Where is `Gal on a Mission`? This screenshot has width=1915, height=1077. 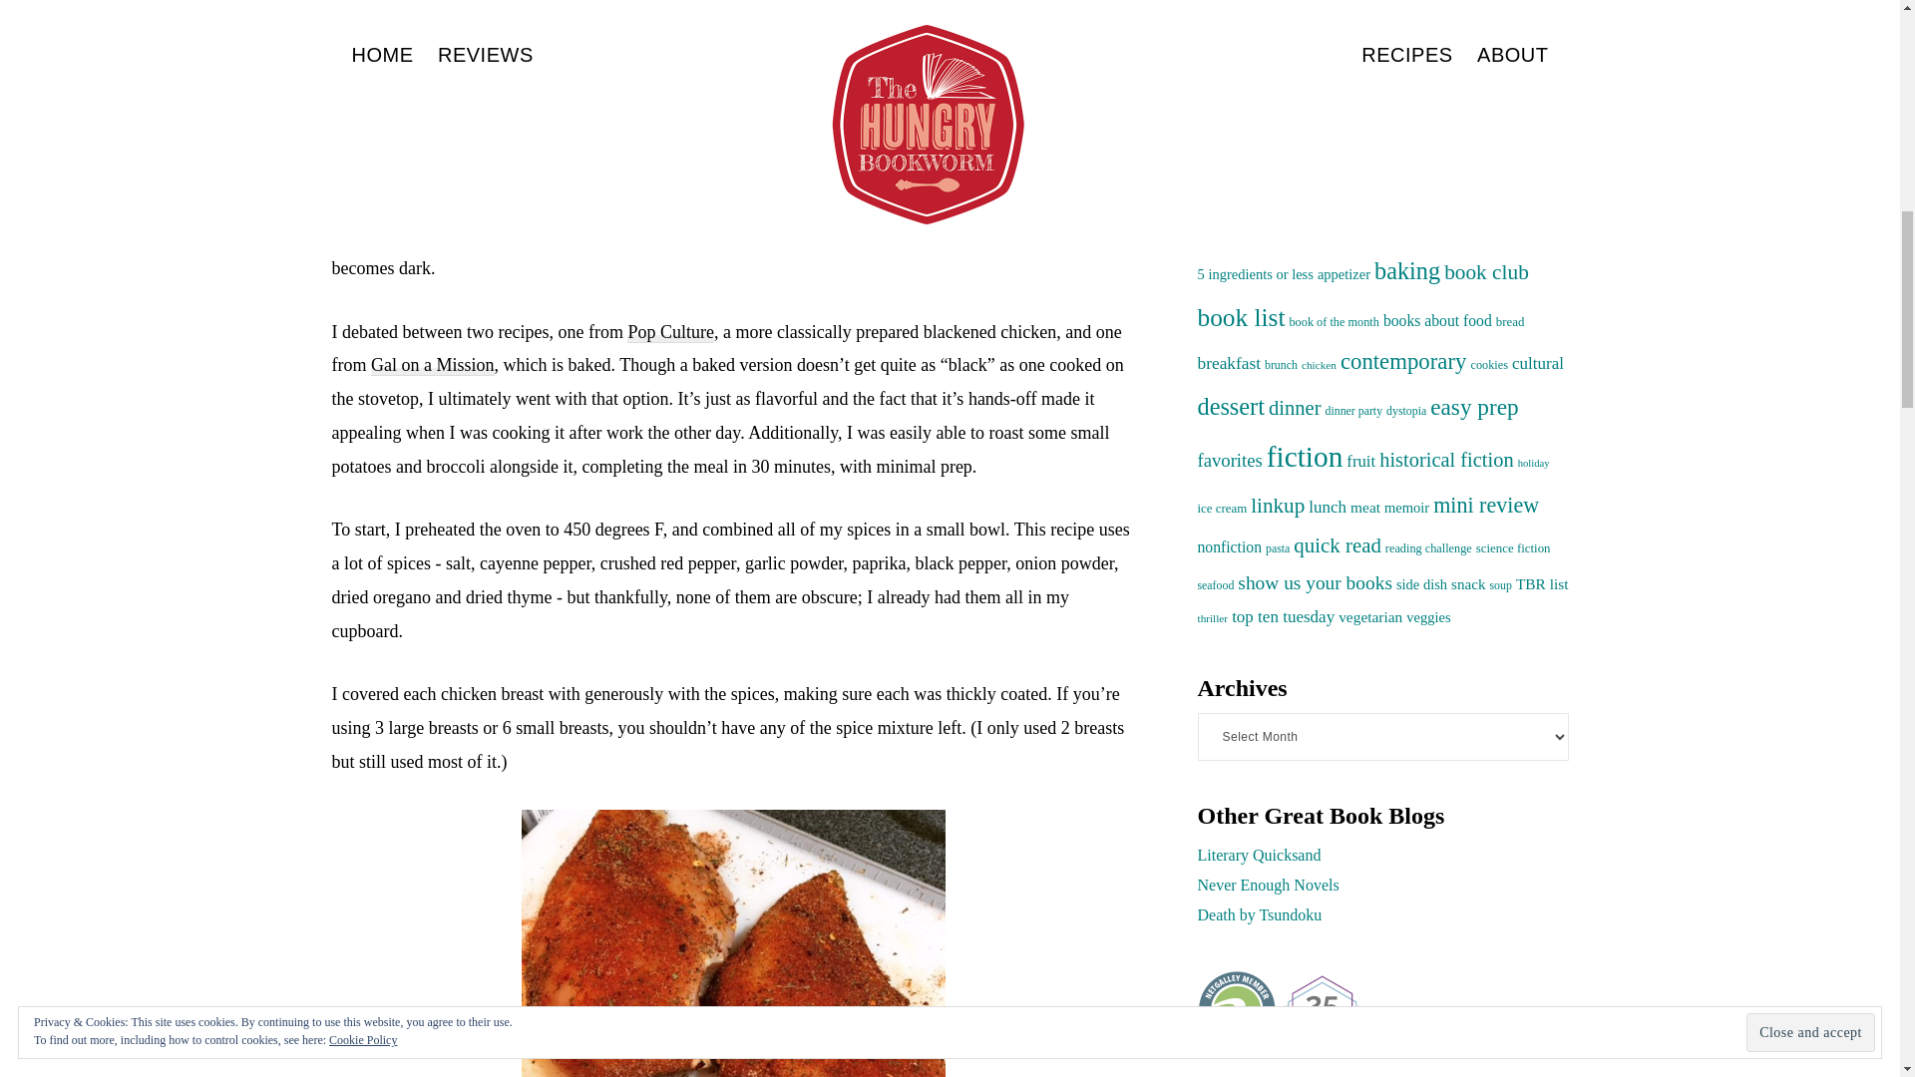 Gal on a Mission is located at coordinates (433, 365).